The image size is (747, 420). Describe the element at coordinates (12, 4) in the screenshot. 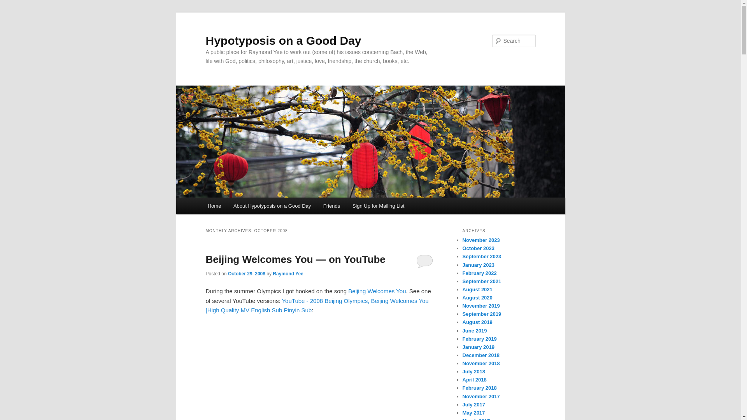

I see `Search` at that location.